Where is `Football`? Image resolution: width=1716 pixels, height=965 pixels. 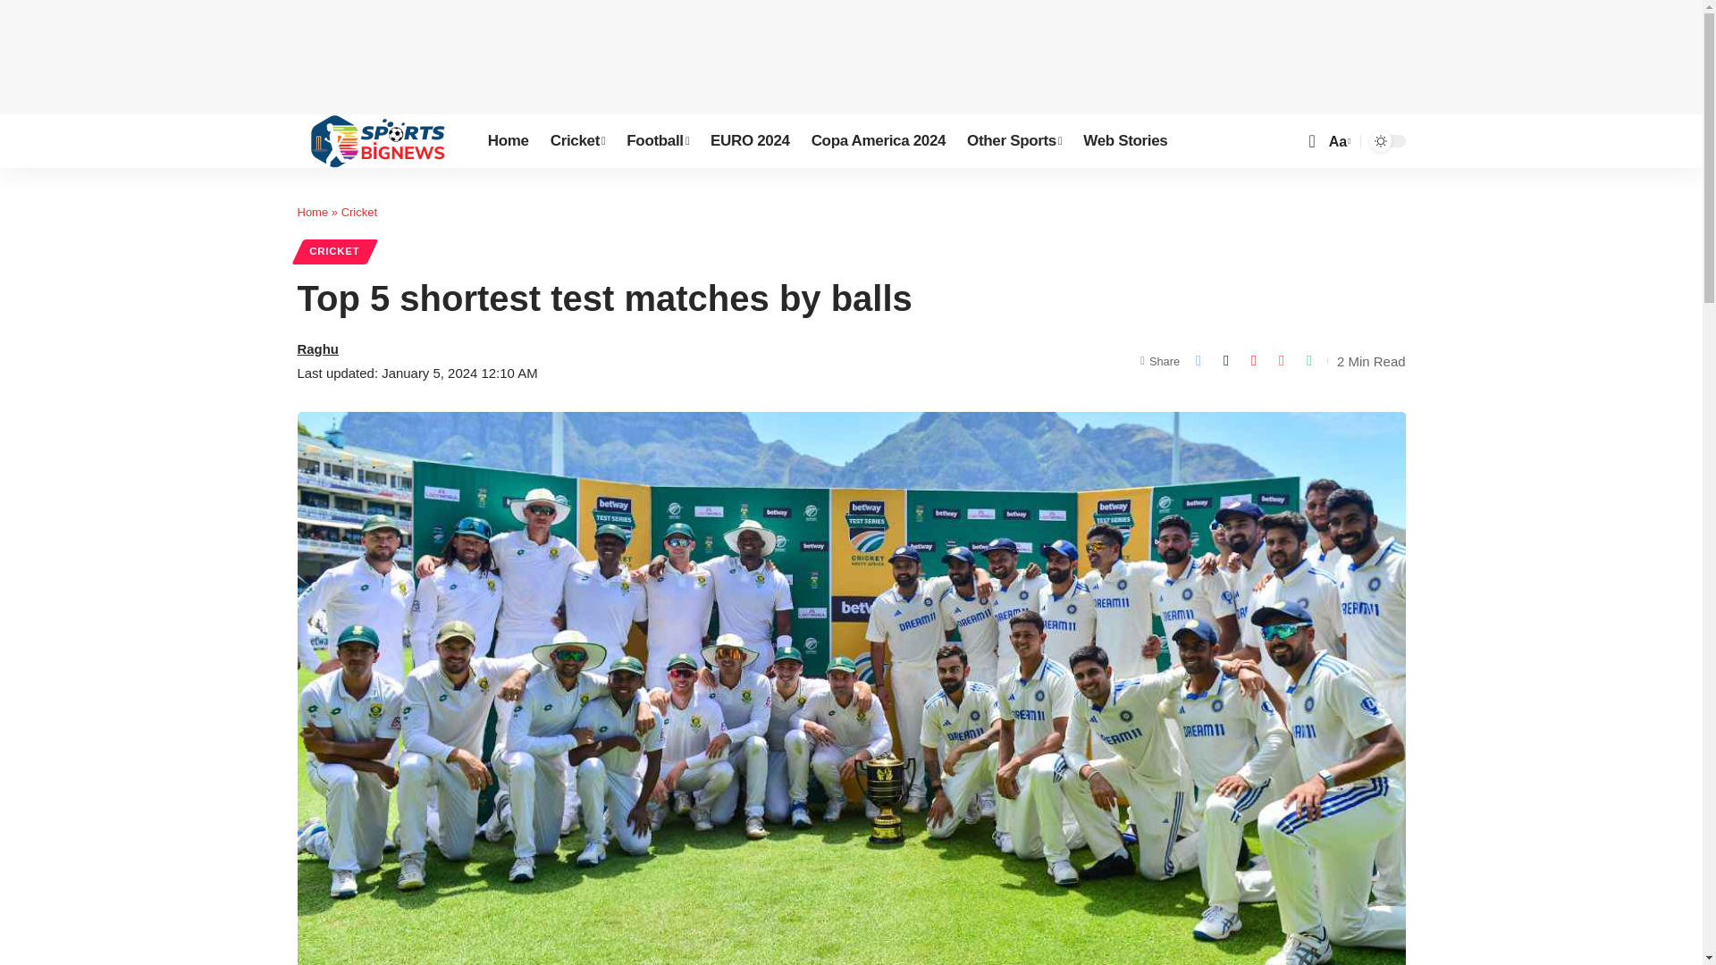
Football is located at coordinates (658, 141).